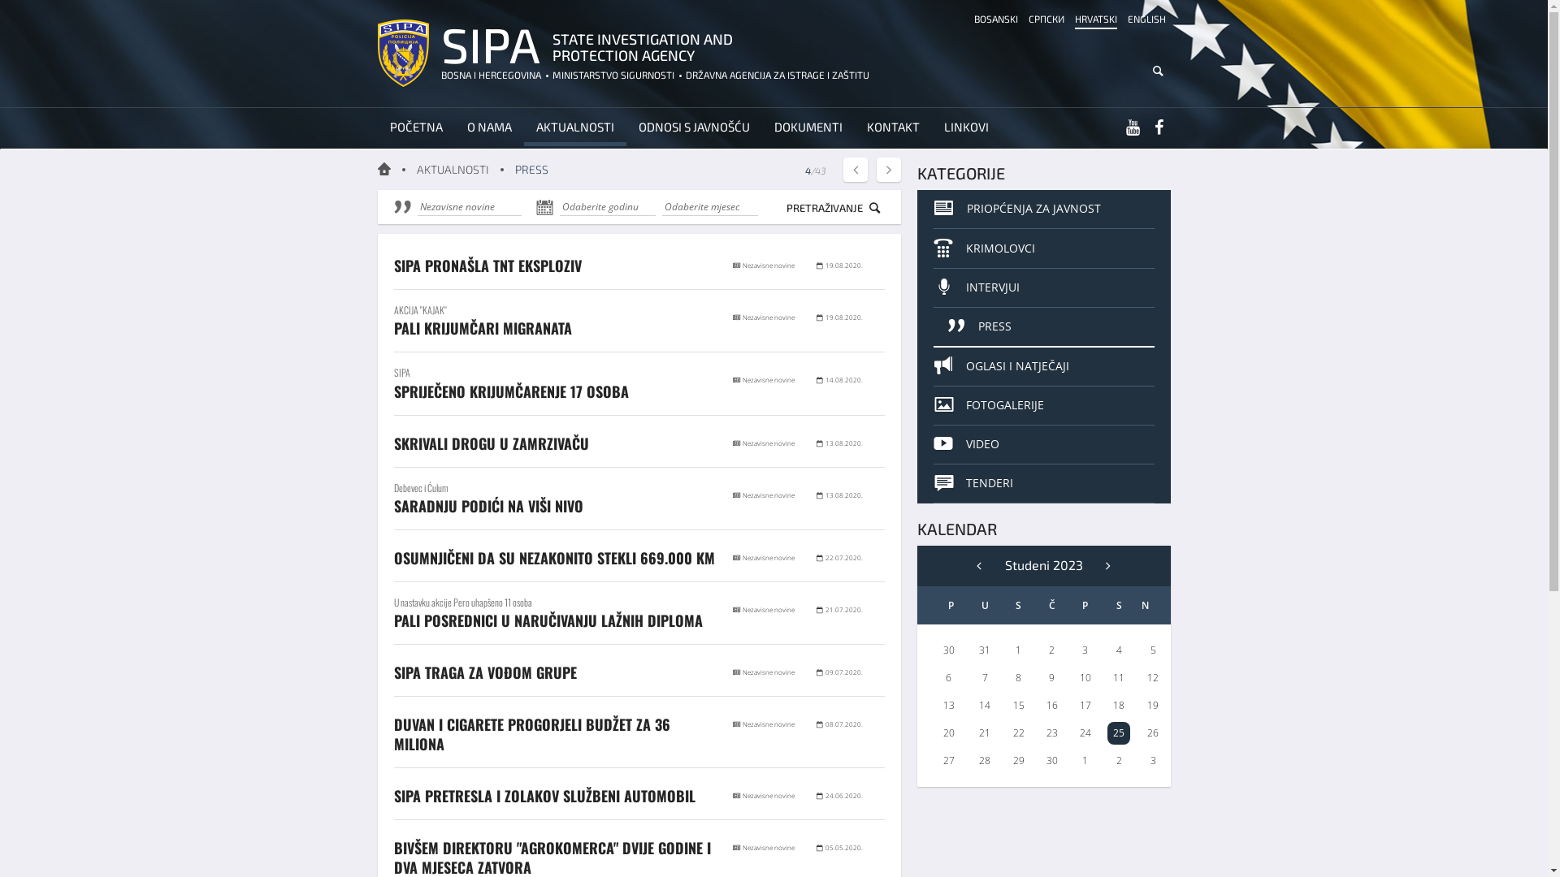  Describe the element at coordinates (985, 732) in the screenshot. I see `21` at that location.